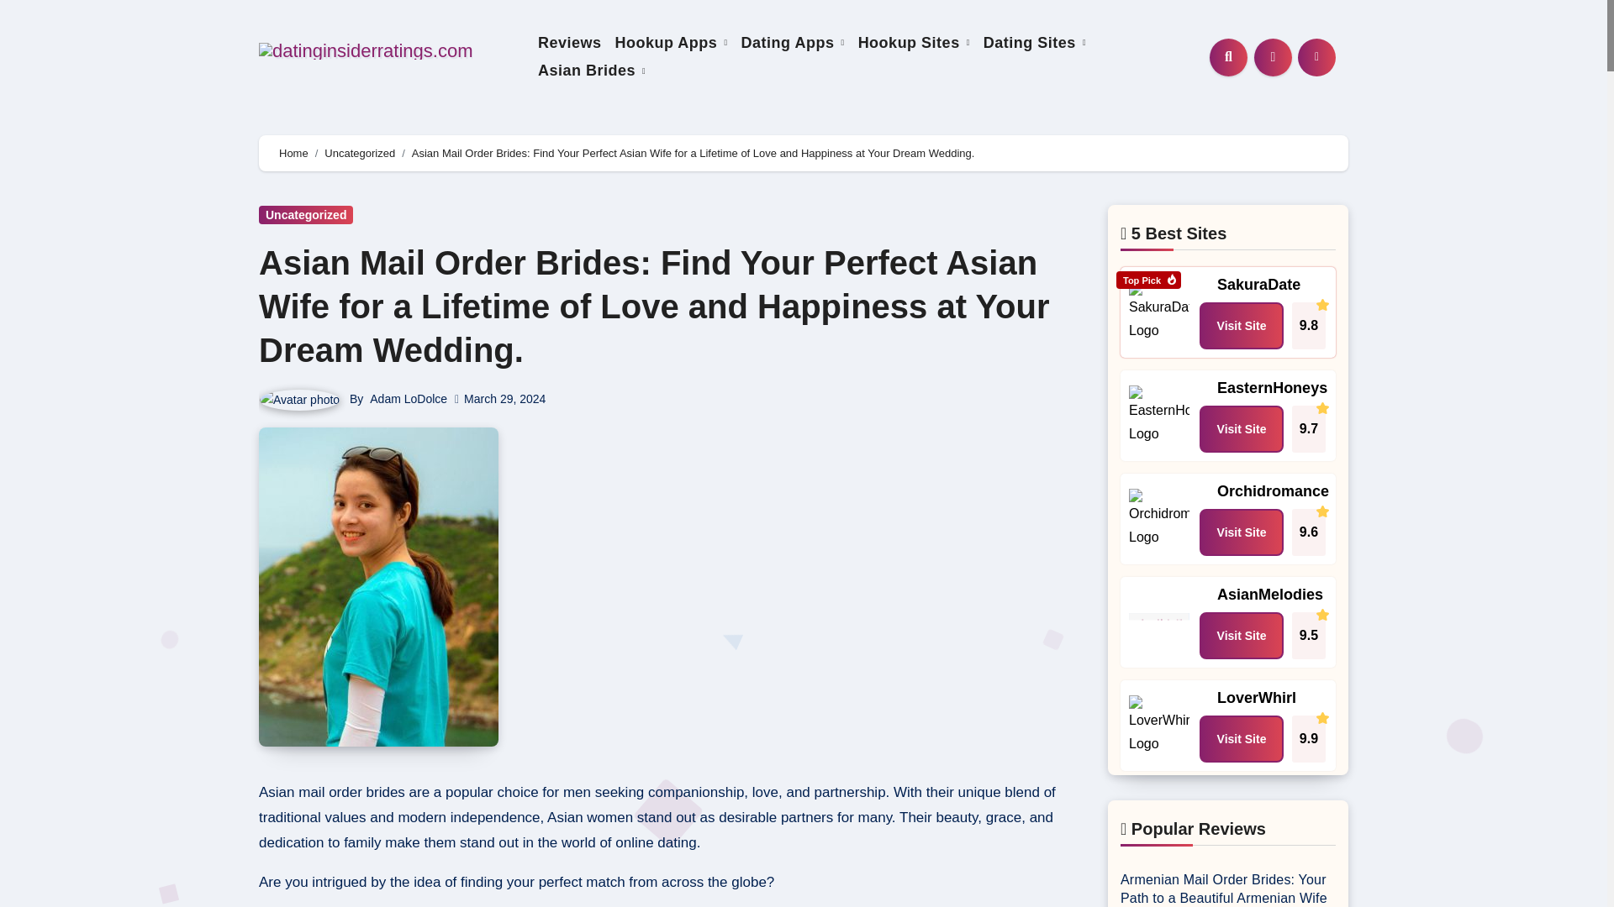 This screenshot has width=1614, height=907. Describe the element at coordinates (671, 42) in the screenshot. I see `Hookup Apps` at that location.